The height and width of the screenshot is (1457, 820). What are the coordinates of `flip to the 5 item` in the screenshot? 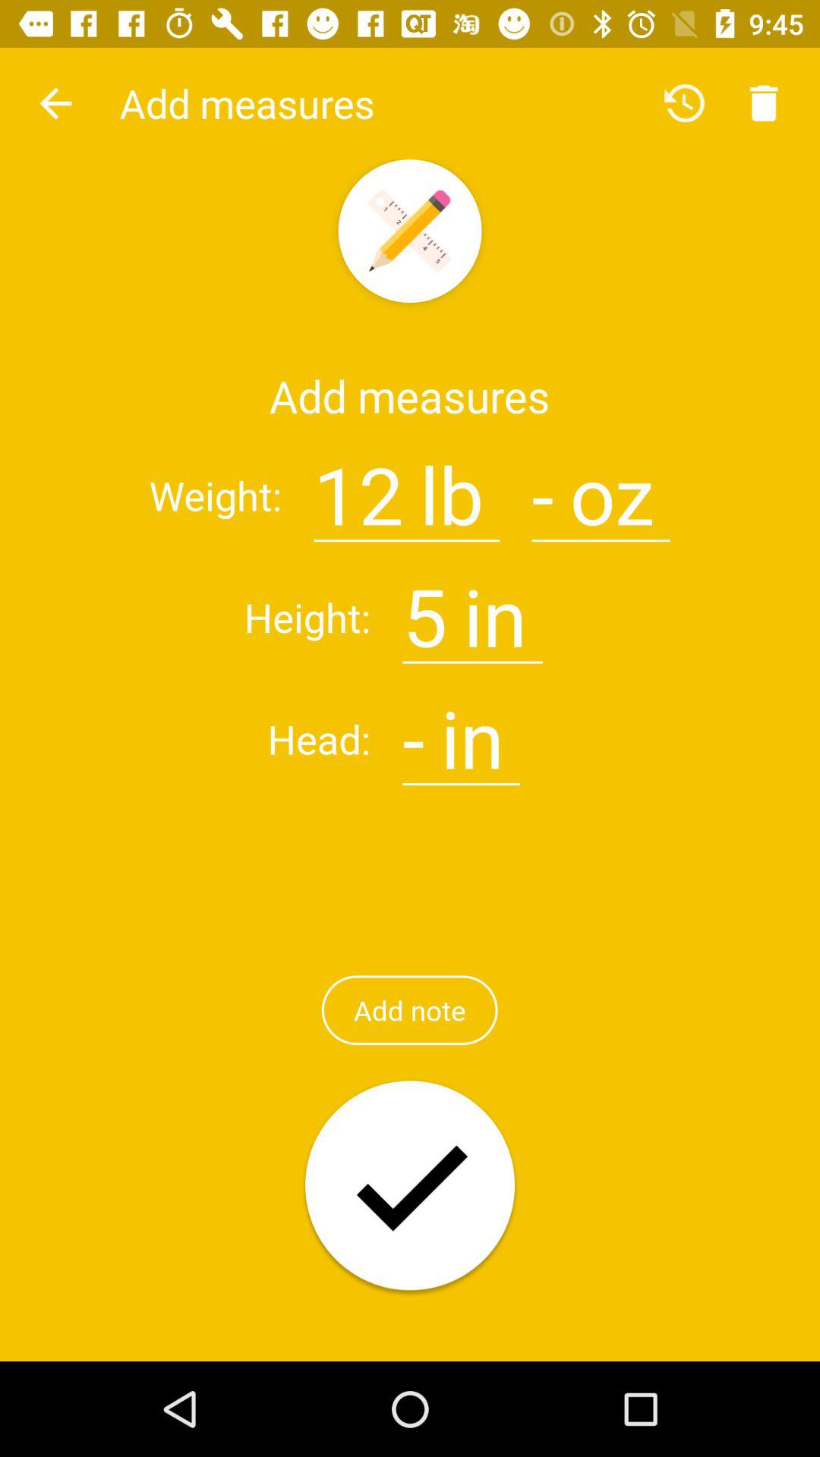 It's located at (425, 607).